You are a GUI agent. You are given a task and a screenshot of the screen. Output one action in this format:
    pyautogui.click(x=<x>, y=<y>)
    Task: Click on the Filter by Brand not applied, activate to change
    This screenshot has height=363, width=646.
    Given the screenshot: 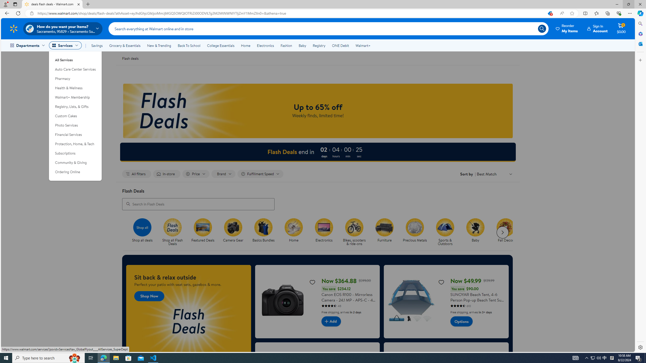 What is the action you would take?
    pyautogui.click(x=224, y=174)
    